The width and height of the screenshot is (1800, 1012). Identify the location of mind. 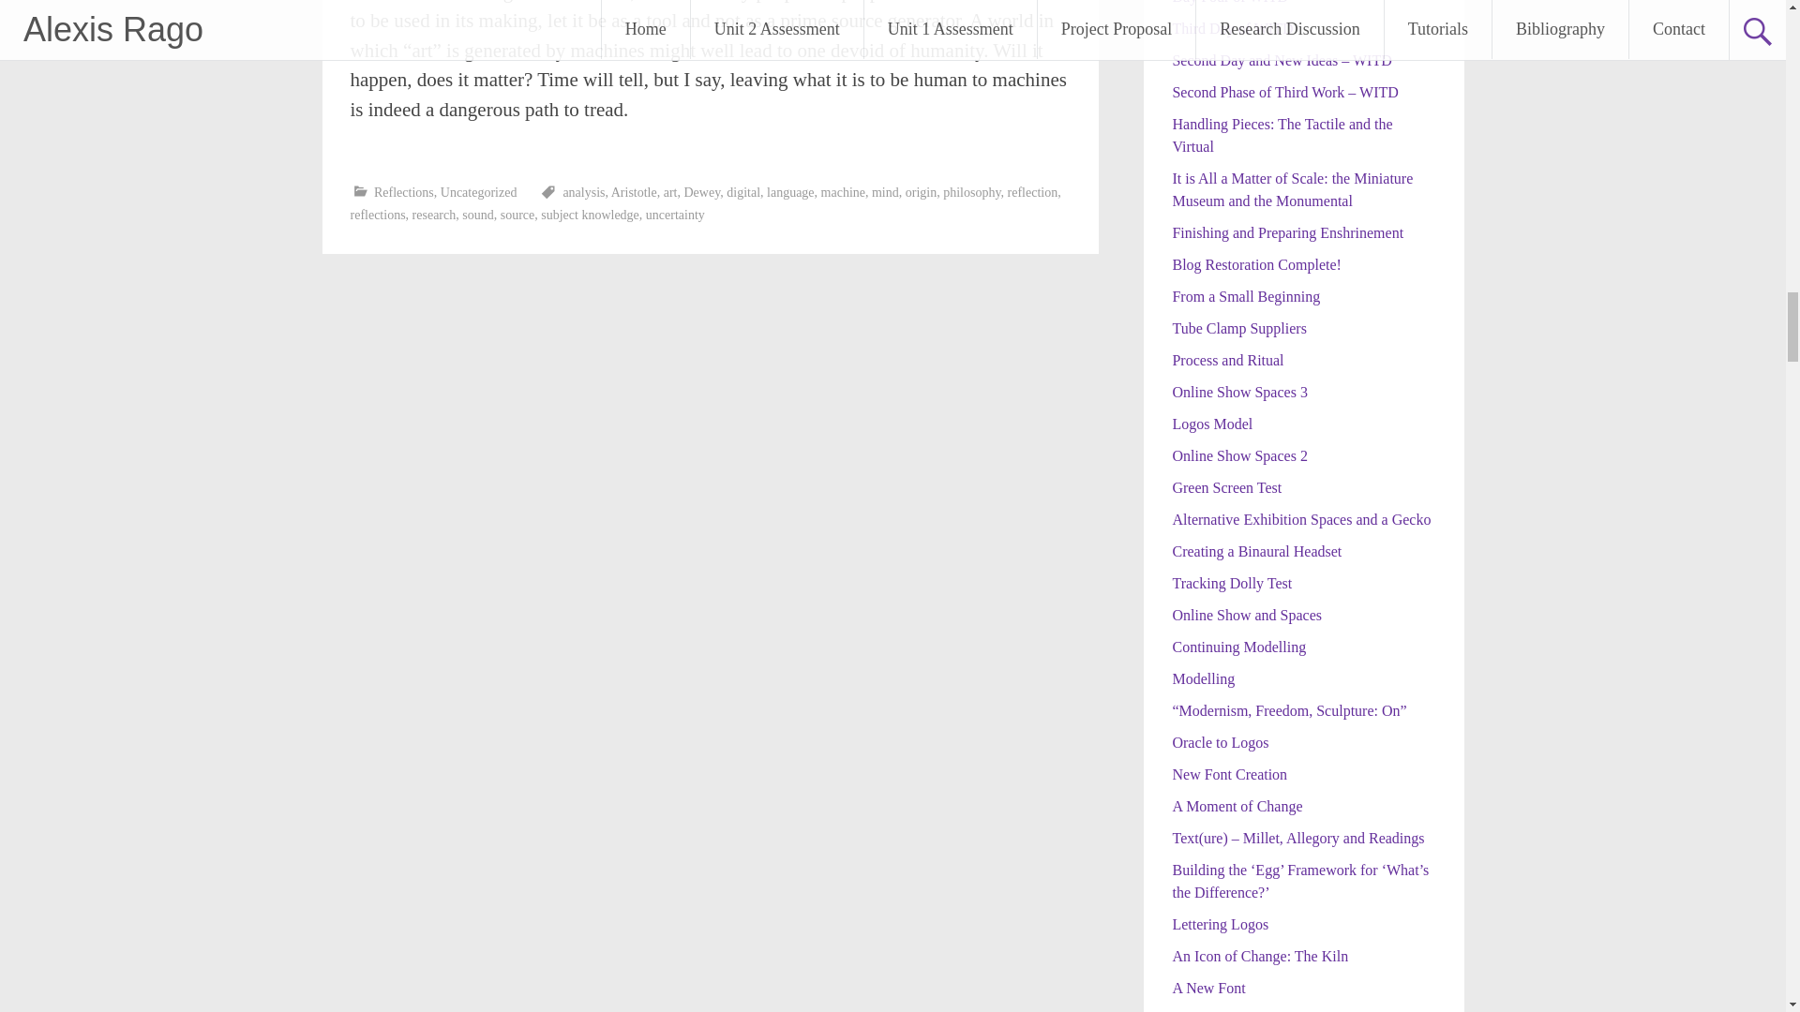
(885, 191).